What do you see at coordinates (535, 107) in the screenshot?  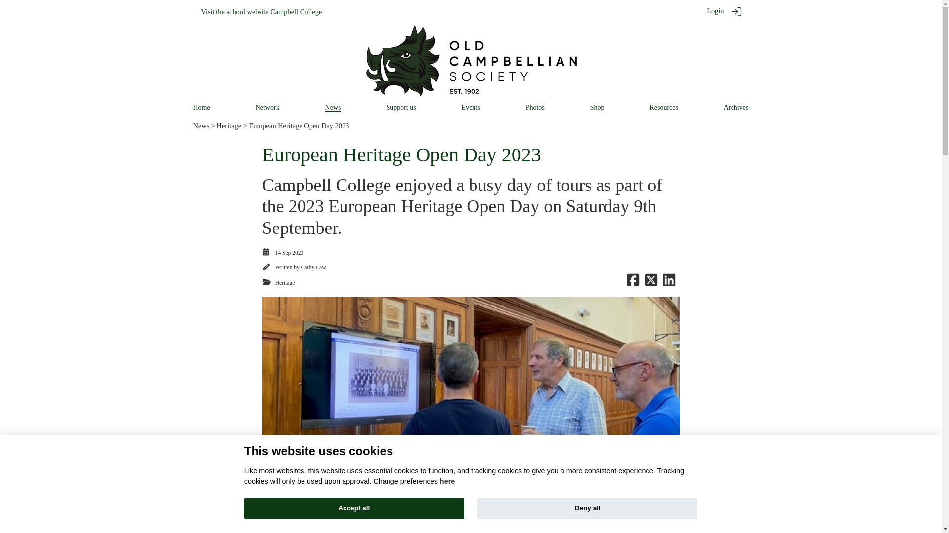 I see `Photos` at bounding box center [535, 107].